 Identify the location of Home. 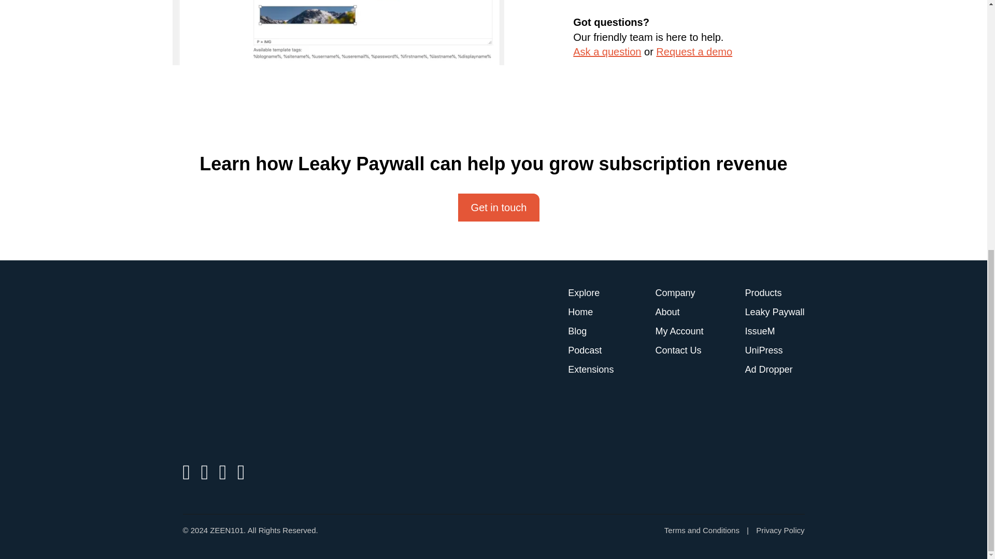
(580, 312).